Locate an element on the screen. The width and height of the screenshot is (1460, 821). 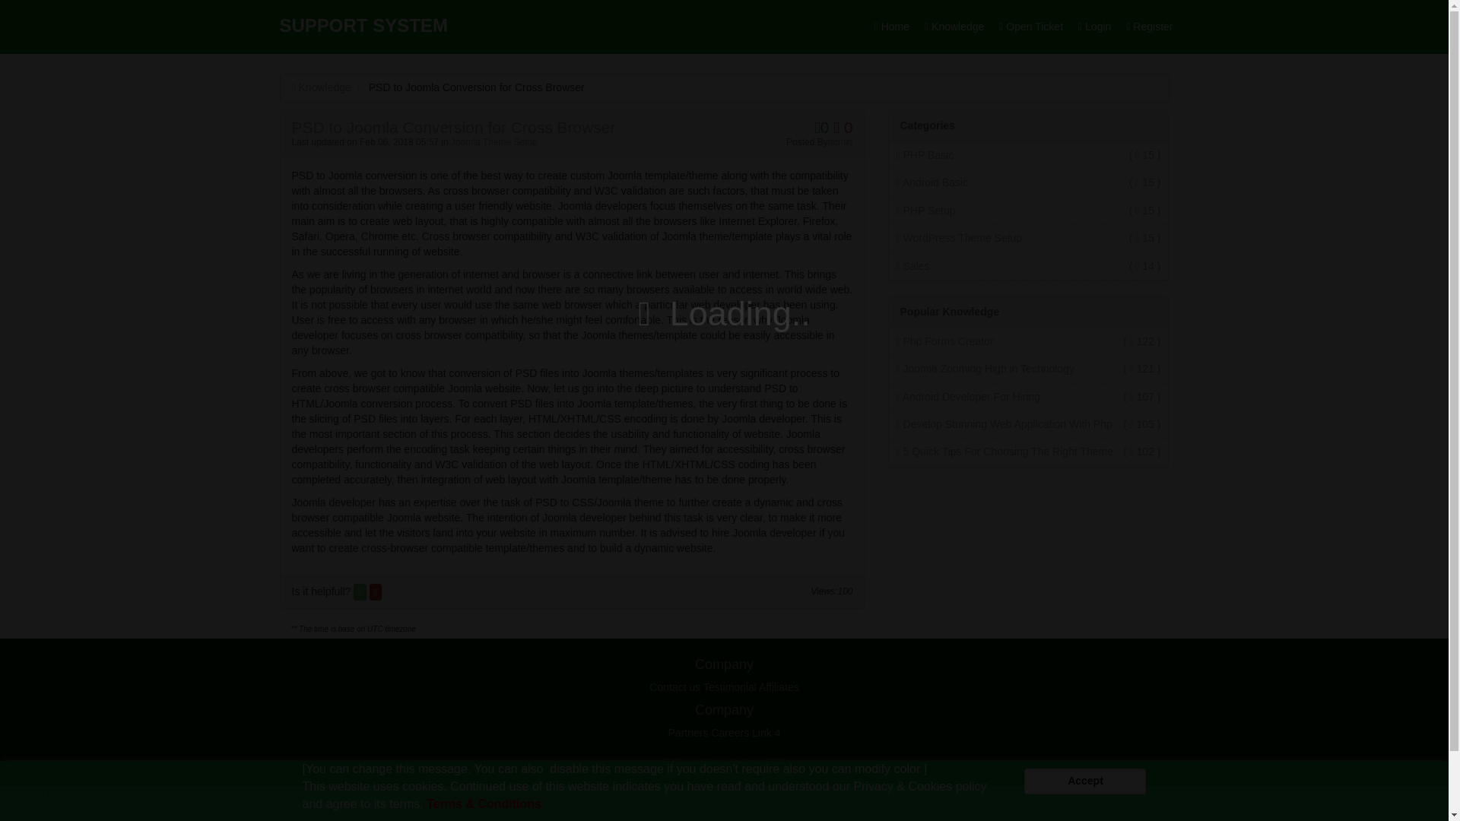
Home is located at coordinates (891, 27).